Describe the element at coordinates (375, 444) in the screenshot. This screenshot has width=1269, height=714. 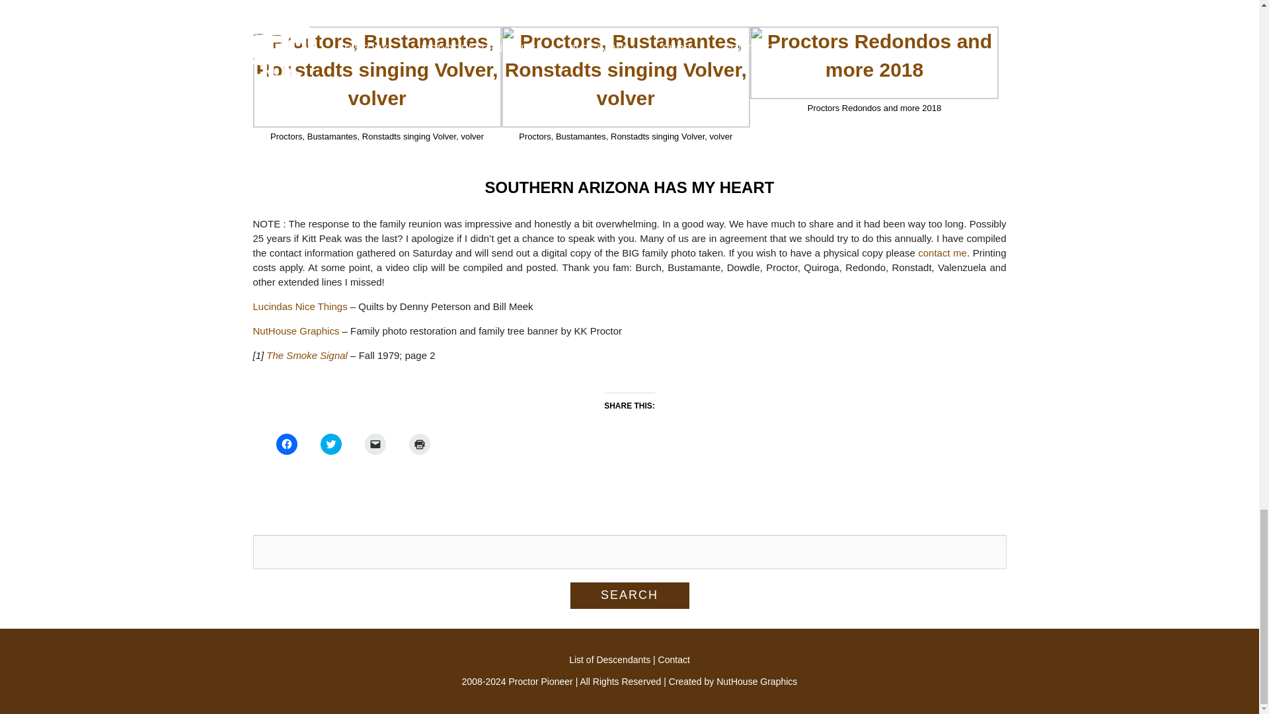
I see `Click to email a link to a friend` at that location.